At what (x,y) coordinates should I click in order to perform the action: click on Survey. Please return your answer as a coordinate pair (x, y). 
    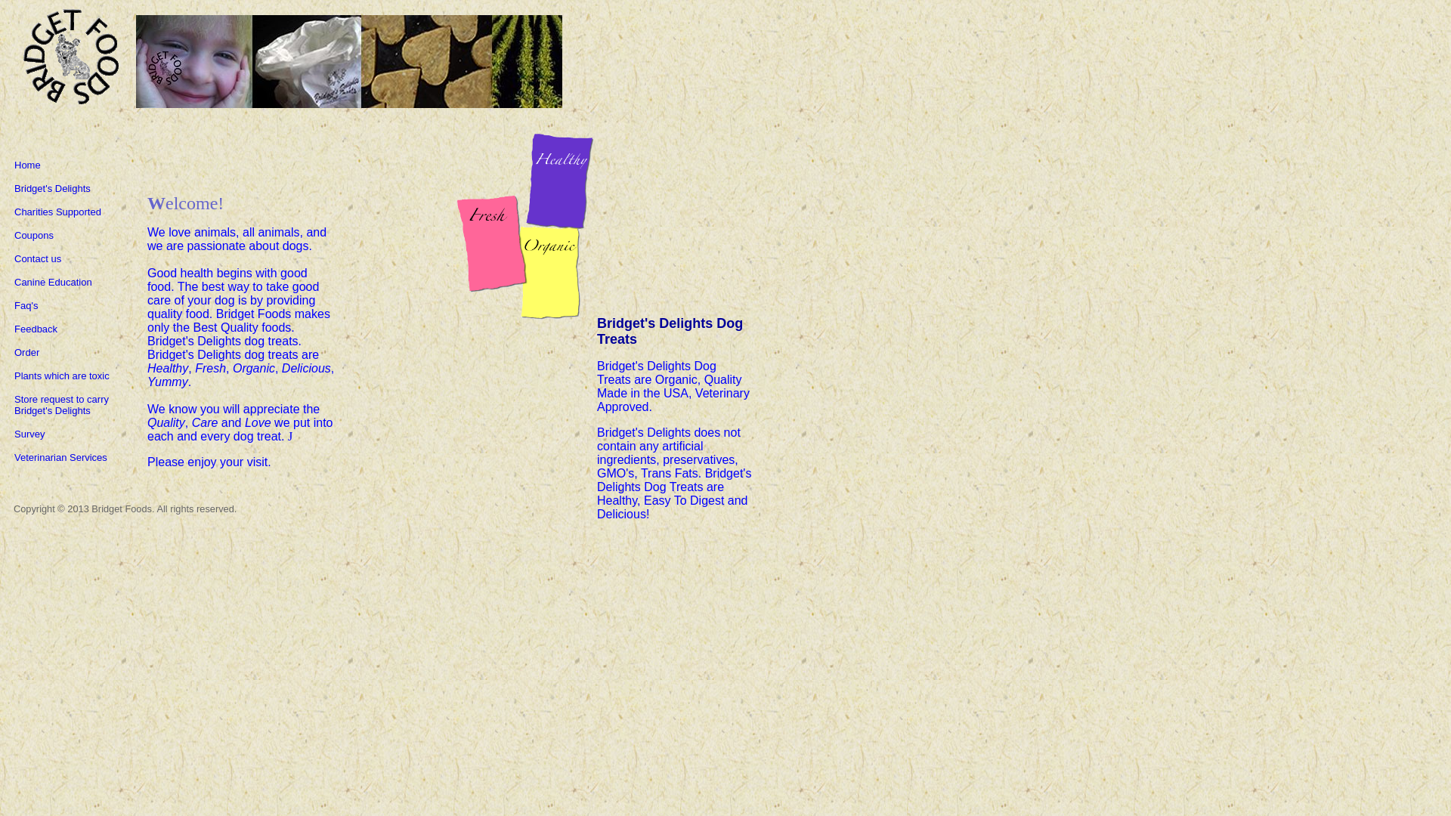
    Looking at the image, I should click on (29, 434).